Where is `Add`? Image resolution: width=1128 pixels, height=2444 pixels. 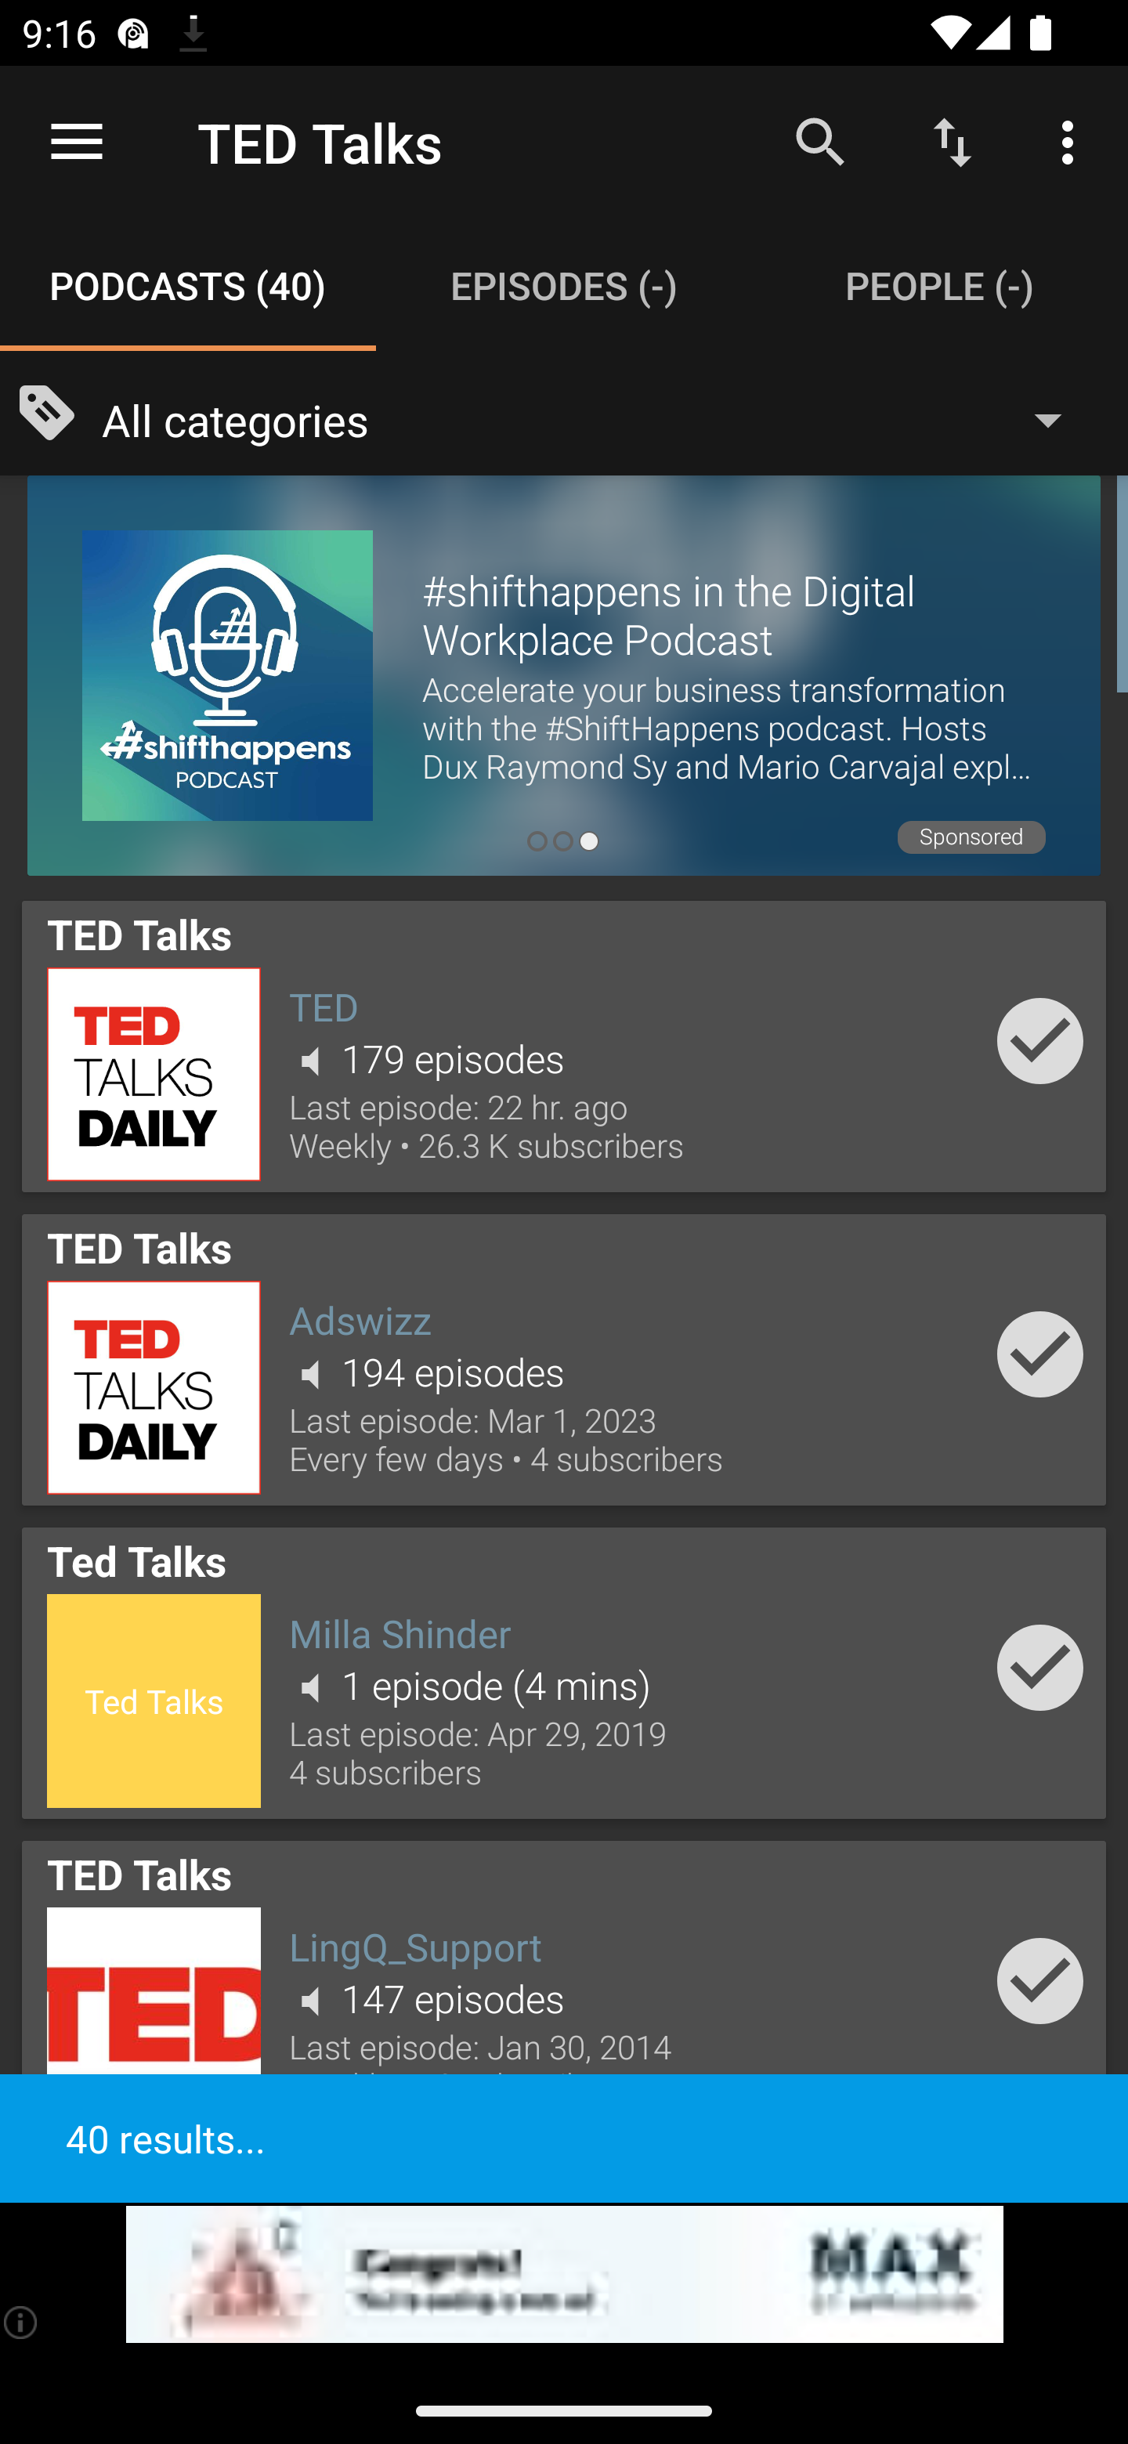 Add is located at coordinates (1040, 1040).